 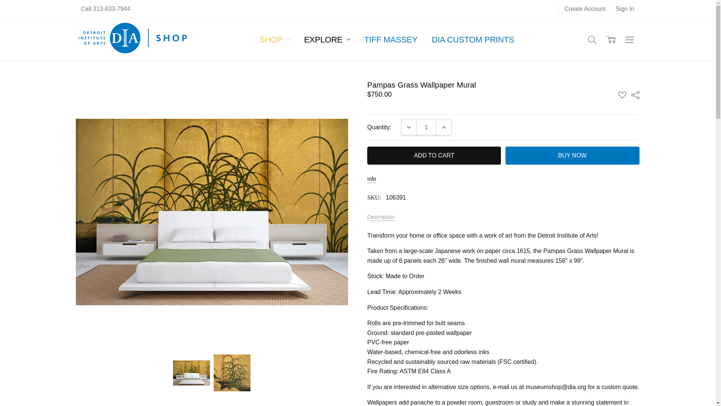 I want to click on Detroit Institute of Arts Museum Shop, so click(x=133, y=40).